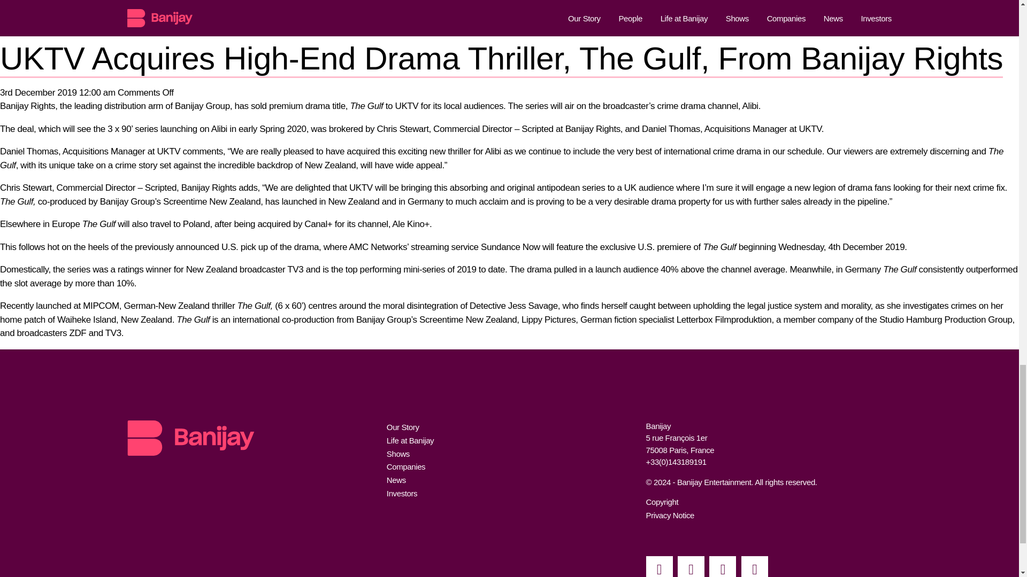 The height and width of the screenshot is (577, 1027). Describe the element at coordinates (410, 440) in the screenshot. I see `Life at Banijay` at that location.